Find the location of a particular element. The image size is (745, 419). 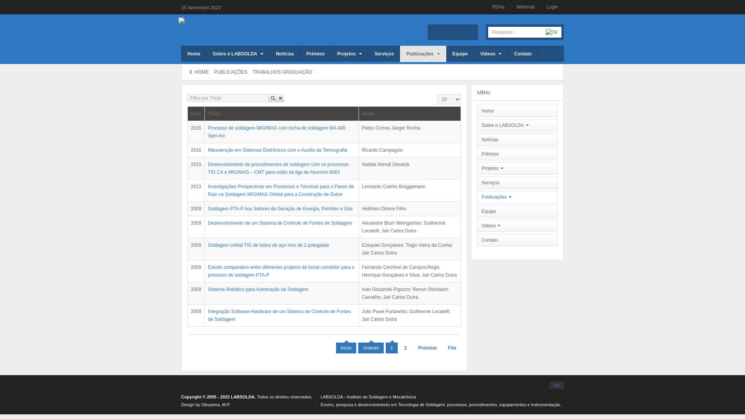

Sobre o LABSOLDA is located at coordinates (238, 54).